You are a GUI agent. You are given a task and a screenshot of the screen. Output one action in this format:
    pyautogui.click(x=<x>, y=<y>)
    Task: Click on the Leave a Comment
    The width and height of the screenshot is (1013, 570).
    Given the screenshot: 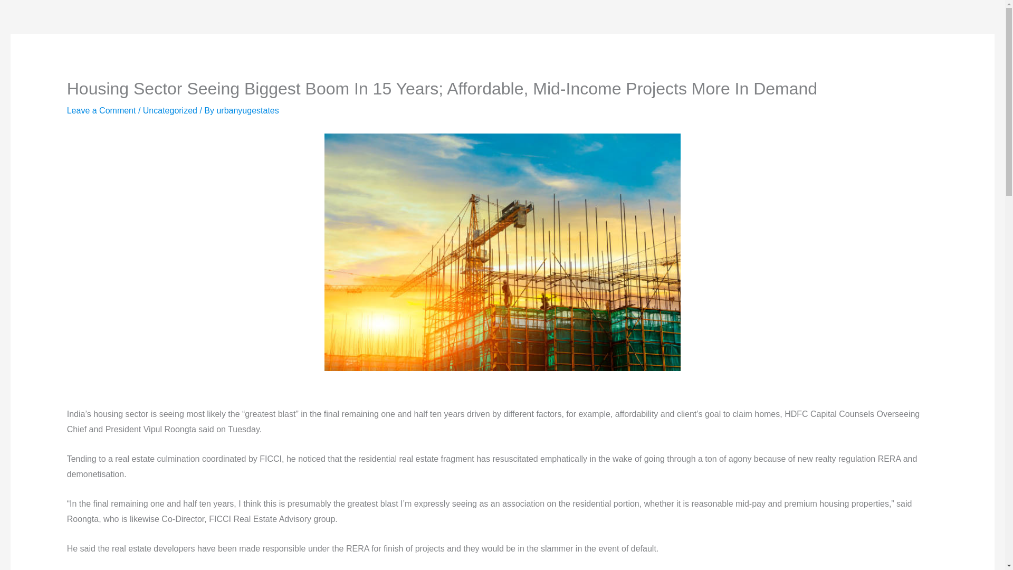 What is the action you would take?
    pyautogui.click(x=101, y=110)
    